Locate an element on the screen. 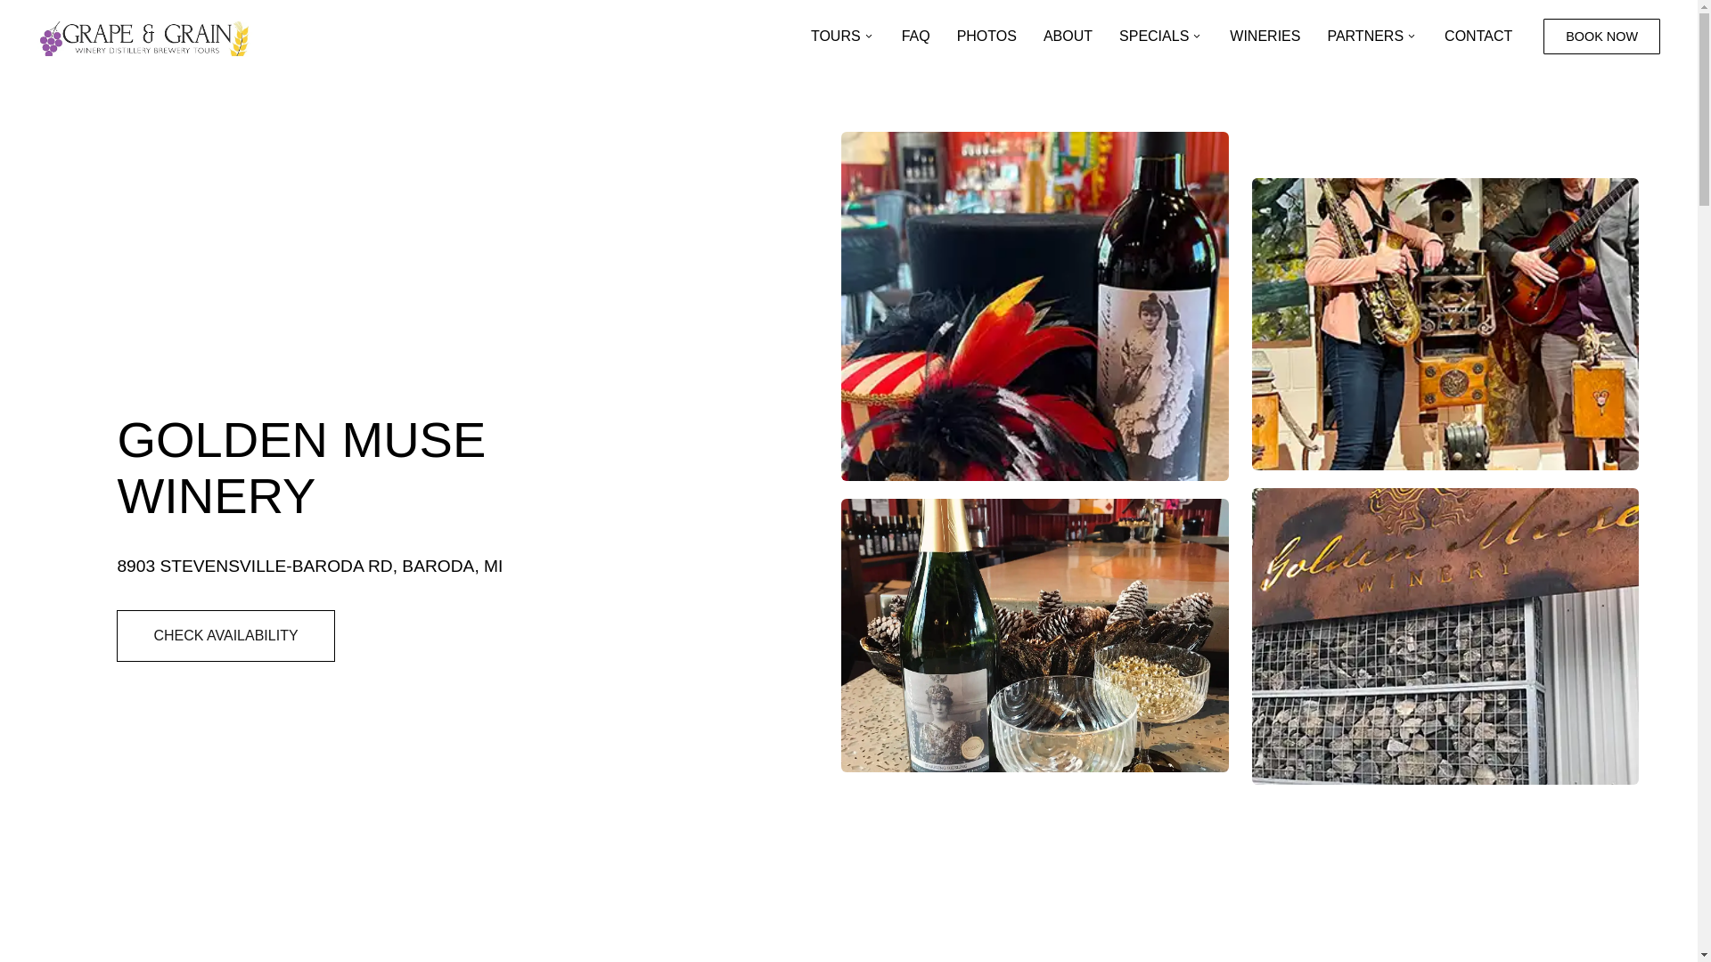 The width and height of the screenshot is (1711, 962). TOURS is located at coordinates (842, 36).